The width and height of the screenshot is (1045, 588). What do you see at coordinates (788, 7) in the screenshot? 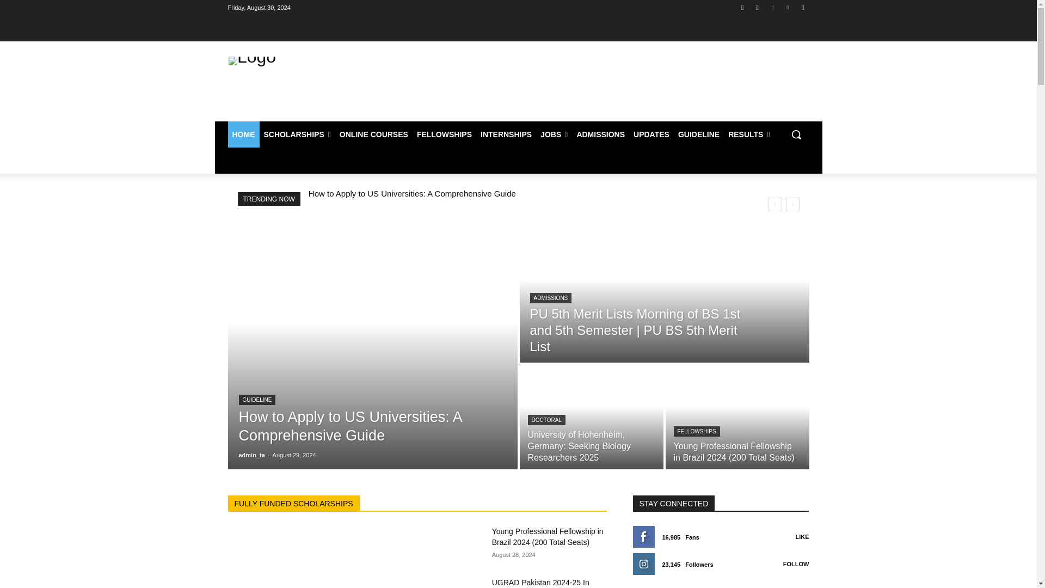
I see `Pinterest` at bounding box center [788, 7].